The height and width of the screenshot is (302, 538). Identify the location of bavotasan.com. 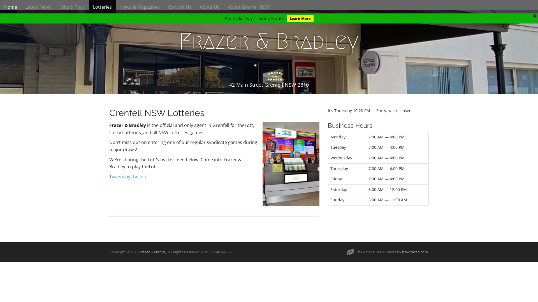
(415, 252).